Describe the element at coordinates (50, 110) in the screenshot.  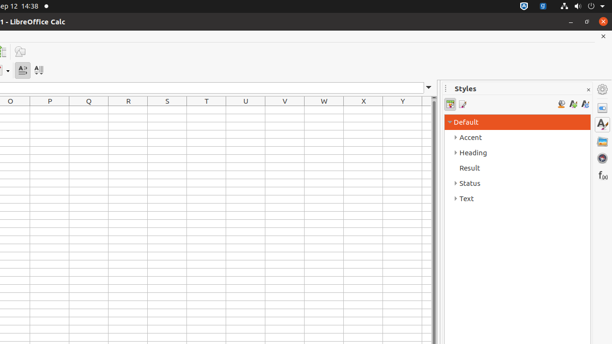
I see `P1` at that location.